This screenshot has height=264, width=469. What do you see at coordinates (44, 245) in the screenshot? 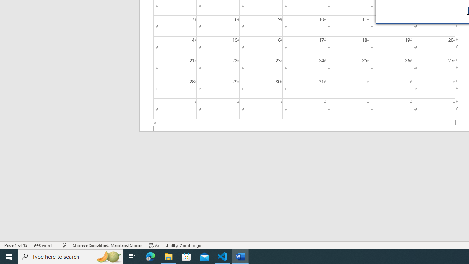
I see `Word Count 666 words` at bounding box center [44, 245].